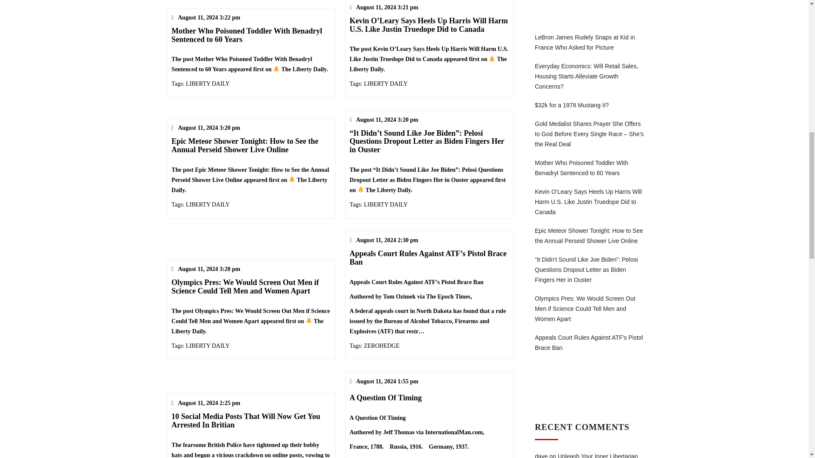 The height and width of the screenshot is (458, 815). What do you see at coordinates (385, 84) in the screenshot?
I see `LIBERTY DAILY` at bounding box center [385, 84].